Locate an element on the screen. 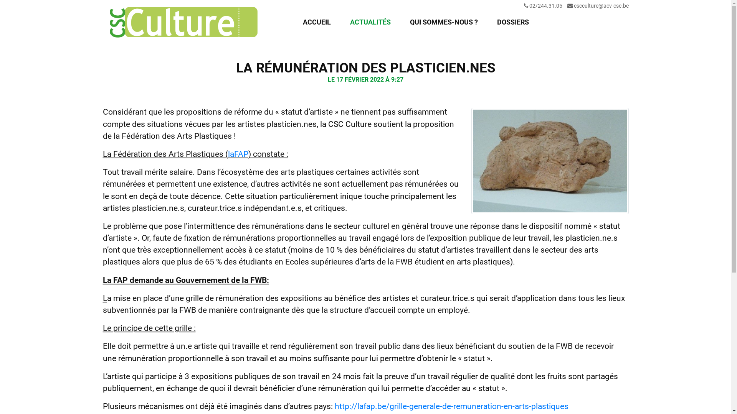 The image size is (737, 414). cscculture@acv-csc.be is located at coordinates (601, 6).